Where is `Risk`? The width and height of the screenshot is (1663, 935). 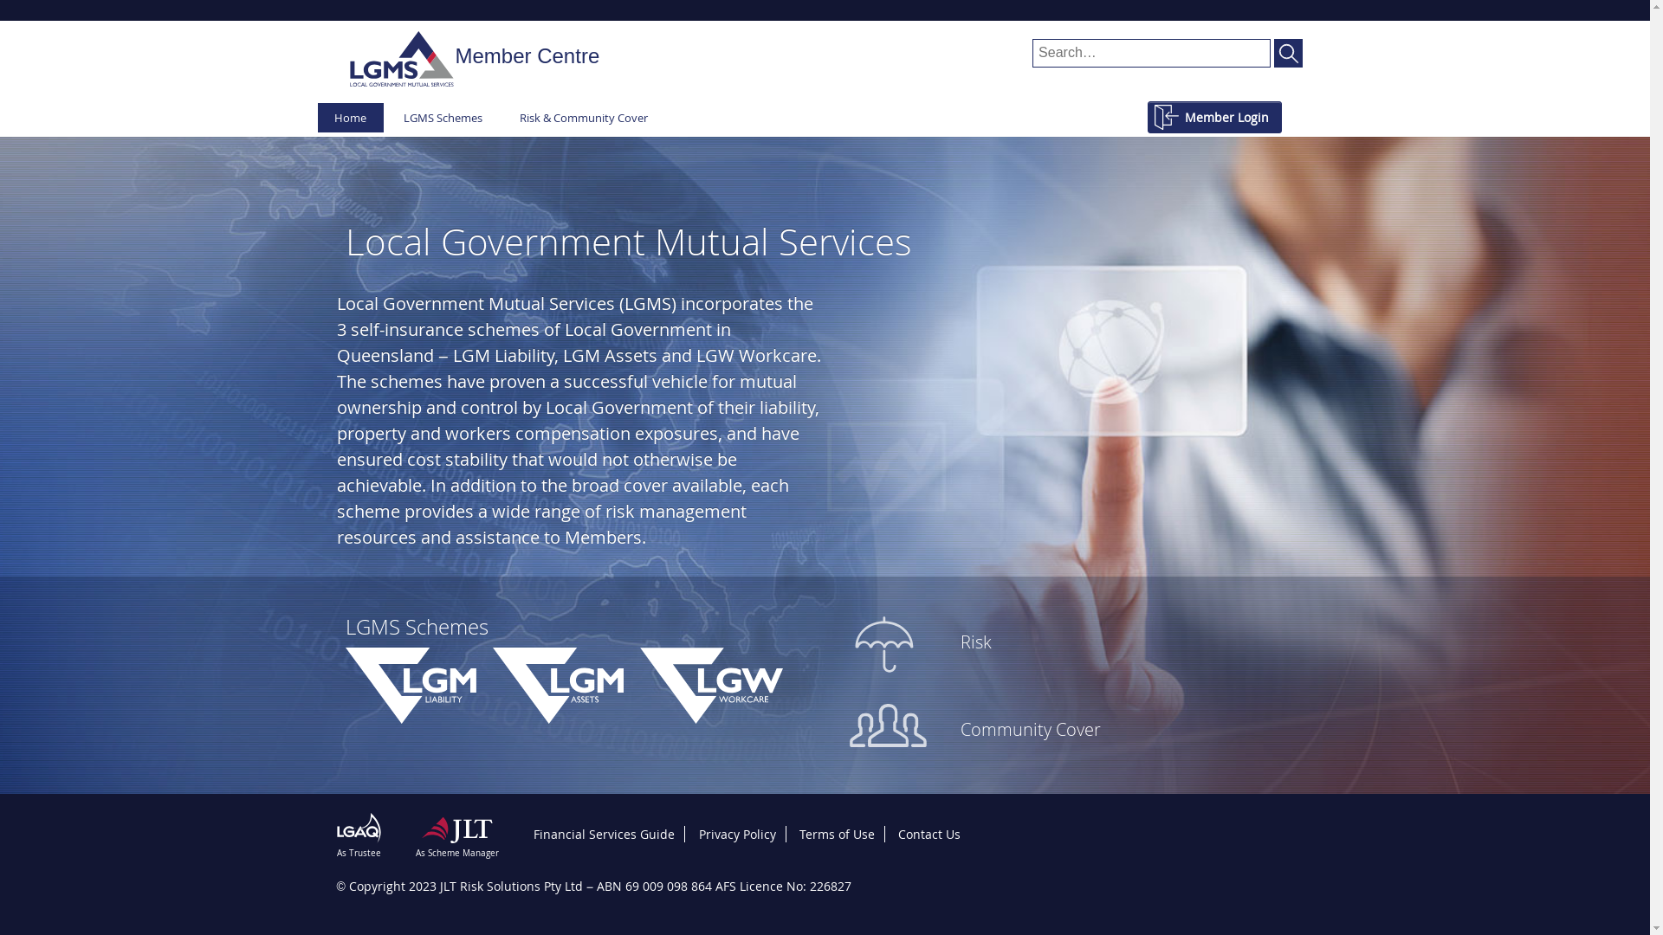
Risk is located at coordinates (1077, 647).